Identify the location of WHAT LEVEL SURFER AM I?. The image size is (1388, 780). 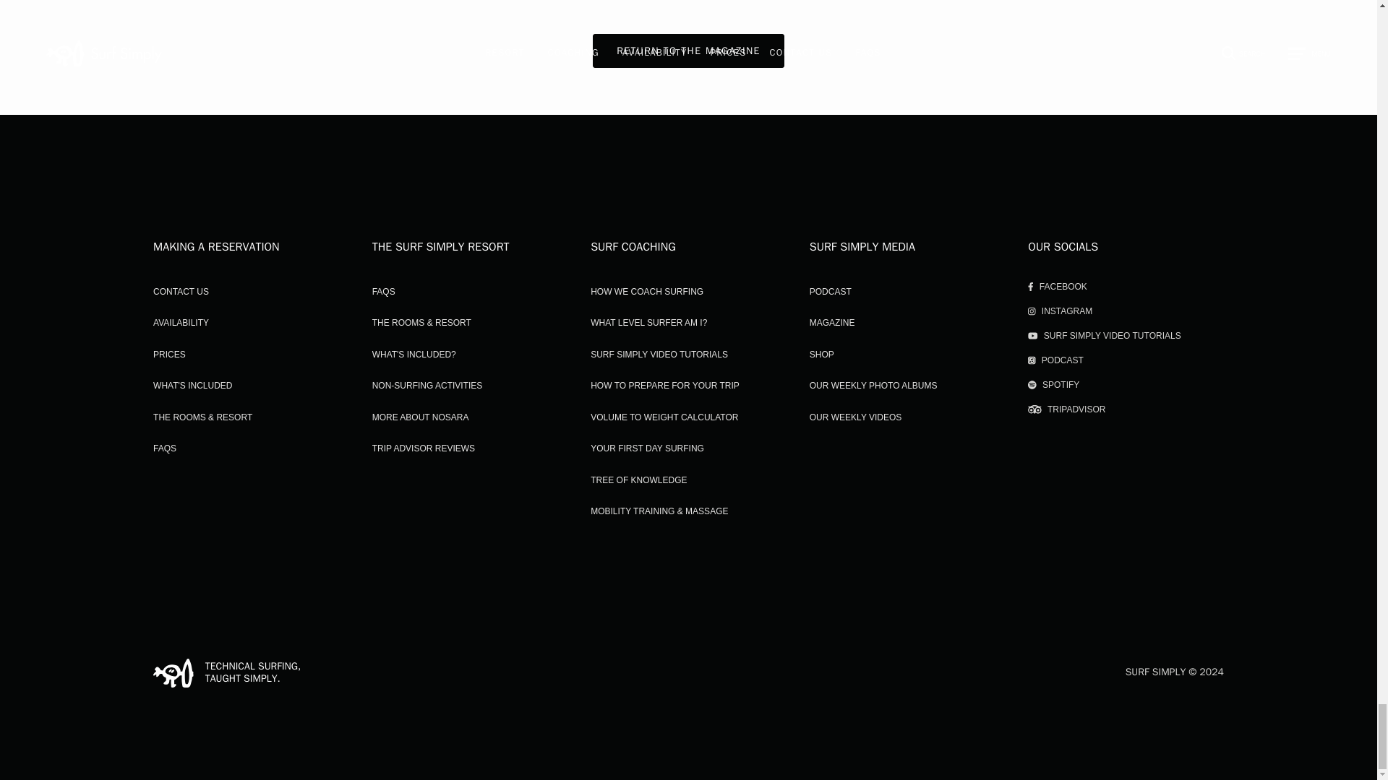
(648, 322).